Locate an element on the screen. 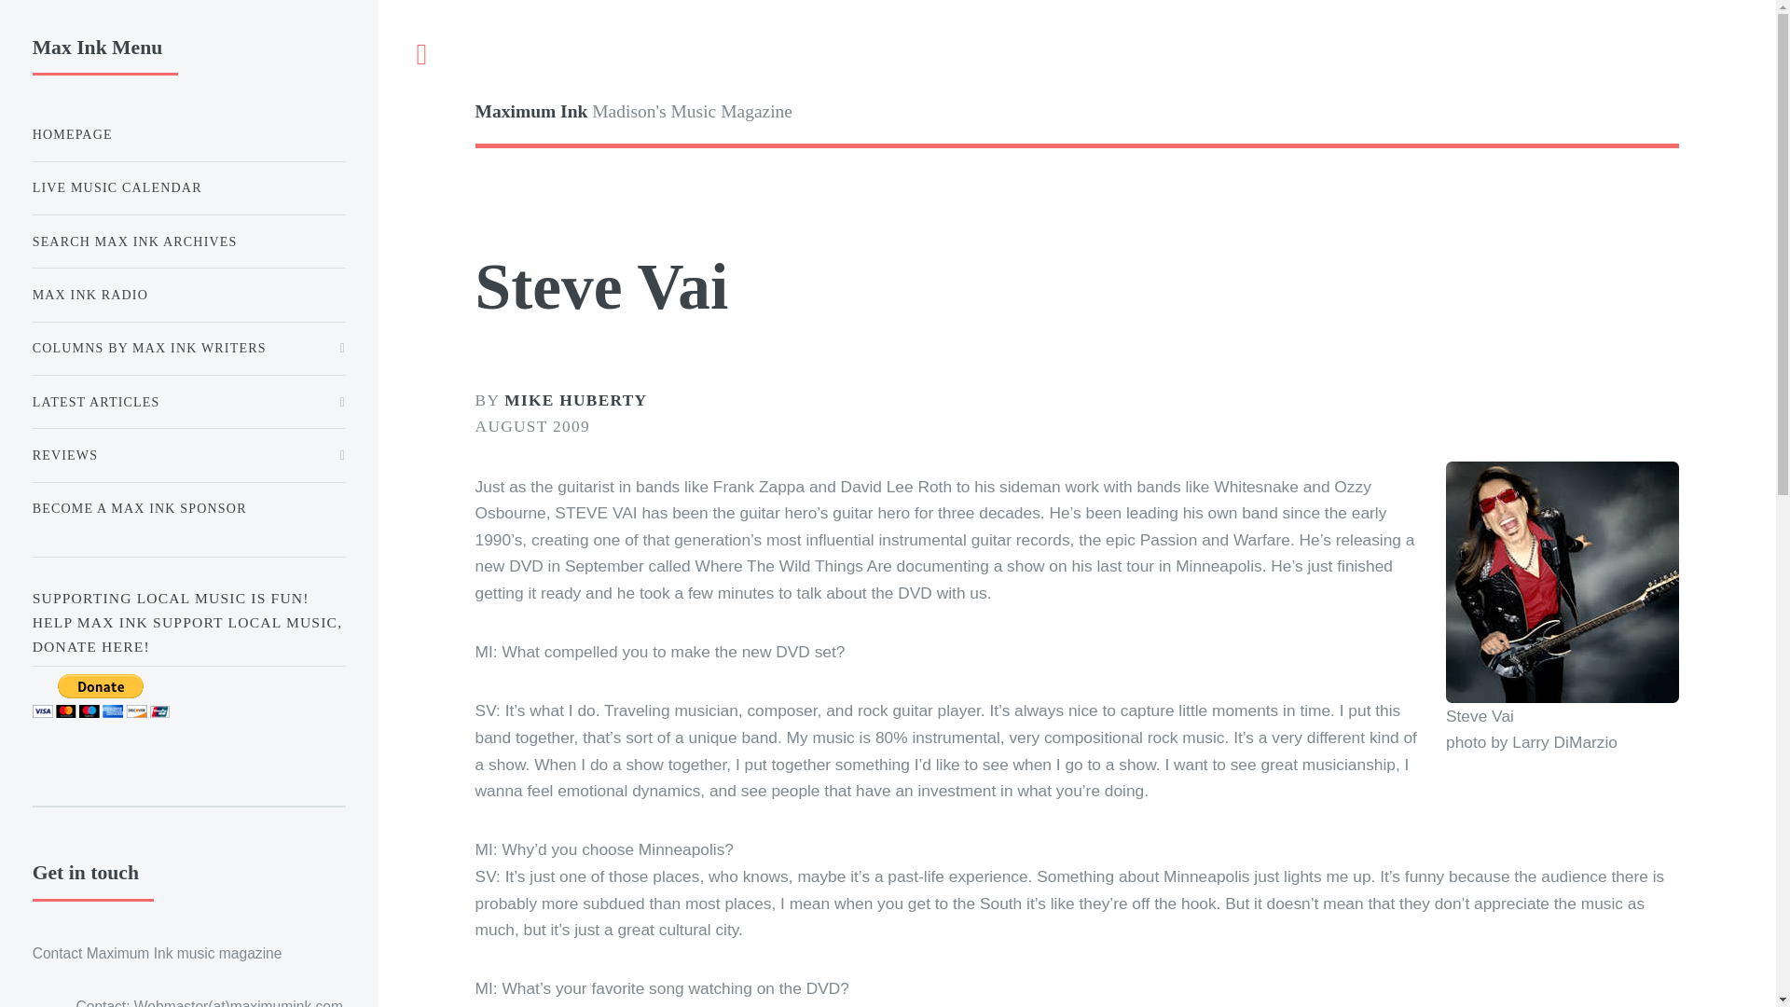 This screenshot has width=1790, height=1007. HOMEPAGE is located at coordinates (188, 134).